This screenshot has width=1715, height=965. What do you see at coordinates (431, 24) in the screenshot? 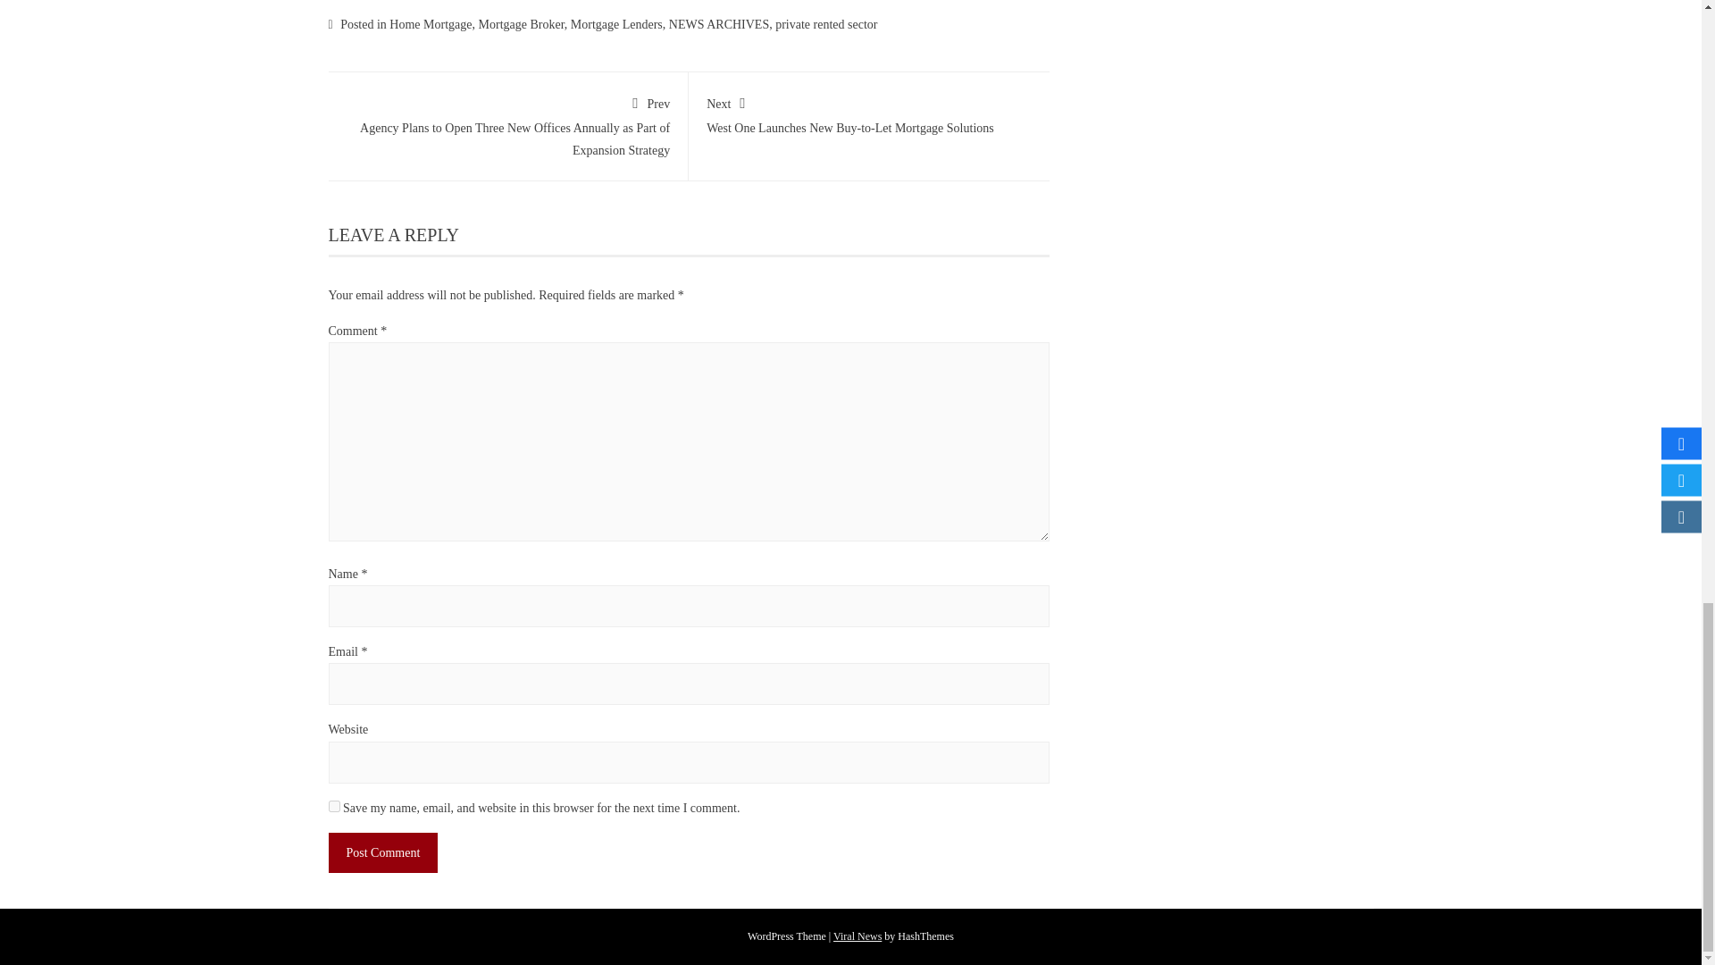
I see `Home Mortgage` at bounding box center [431, 24].